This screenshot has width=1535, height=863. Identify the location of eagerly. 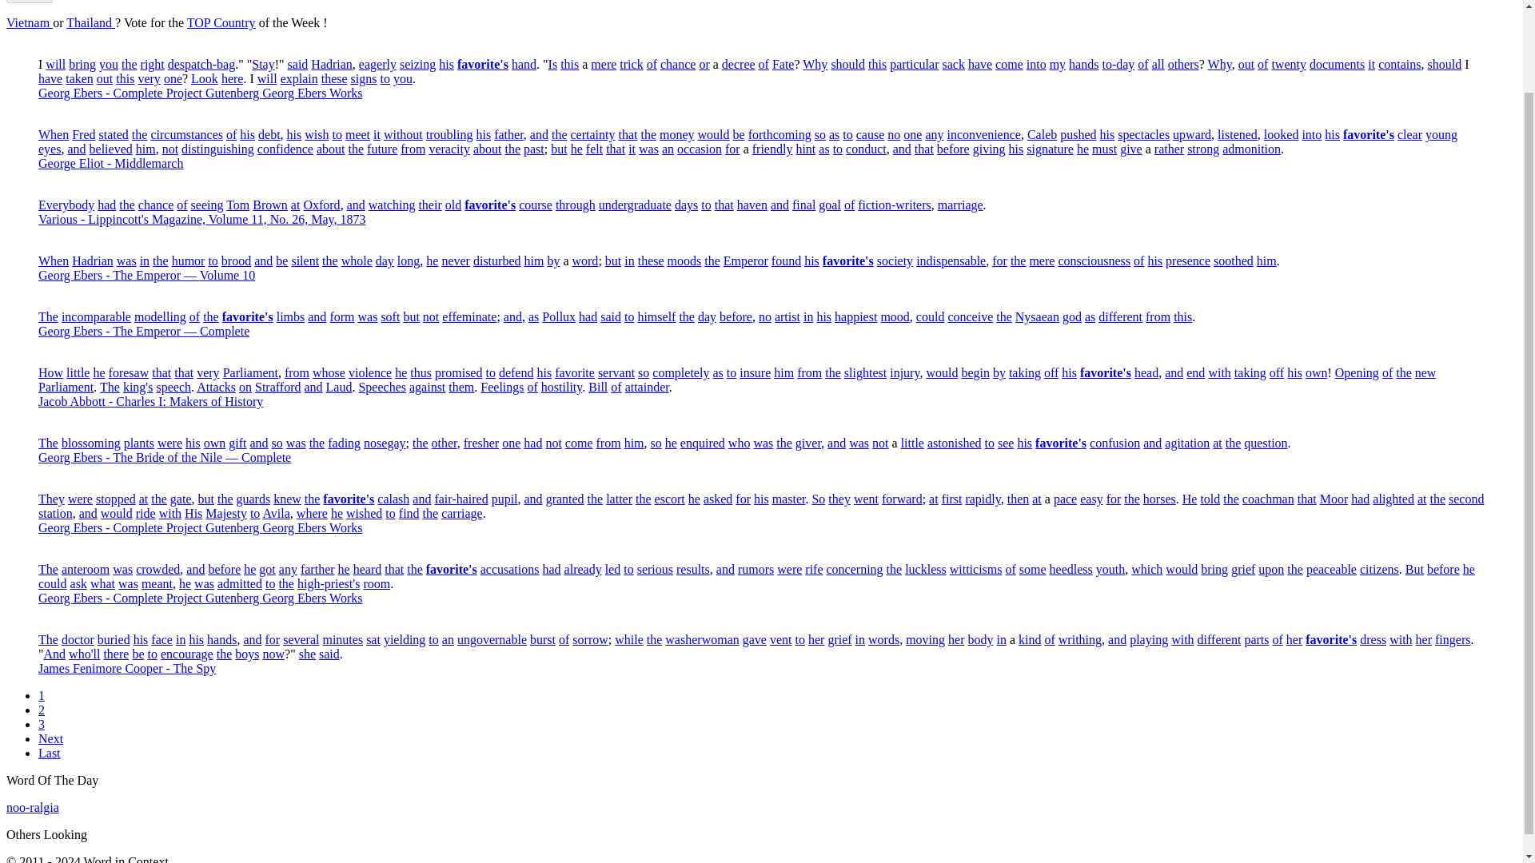
(377, 64).